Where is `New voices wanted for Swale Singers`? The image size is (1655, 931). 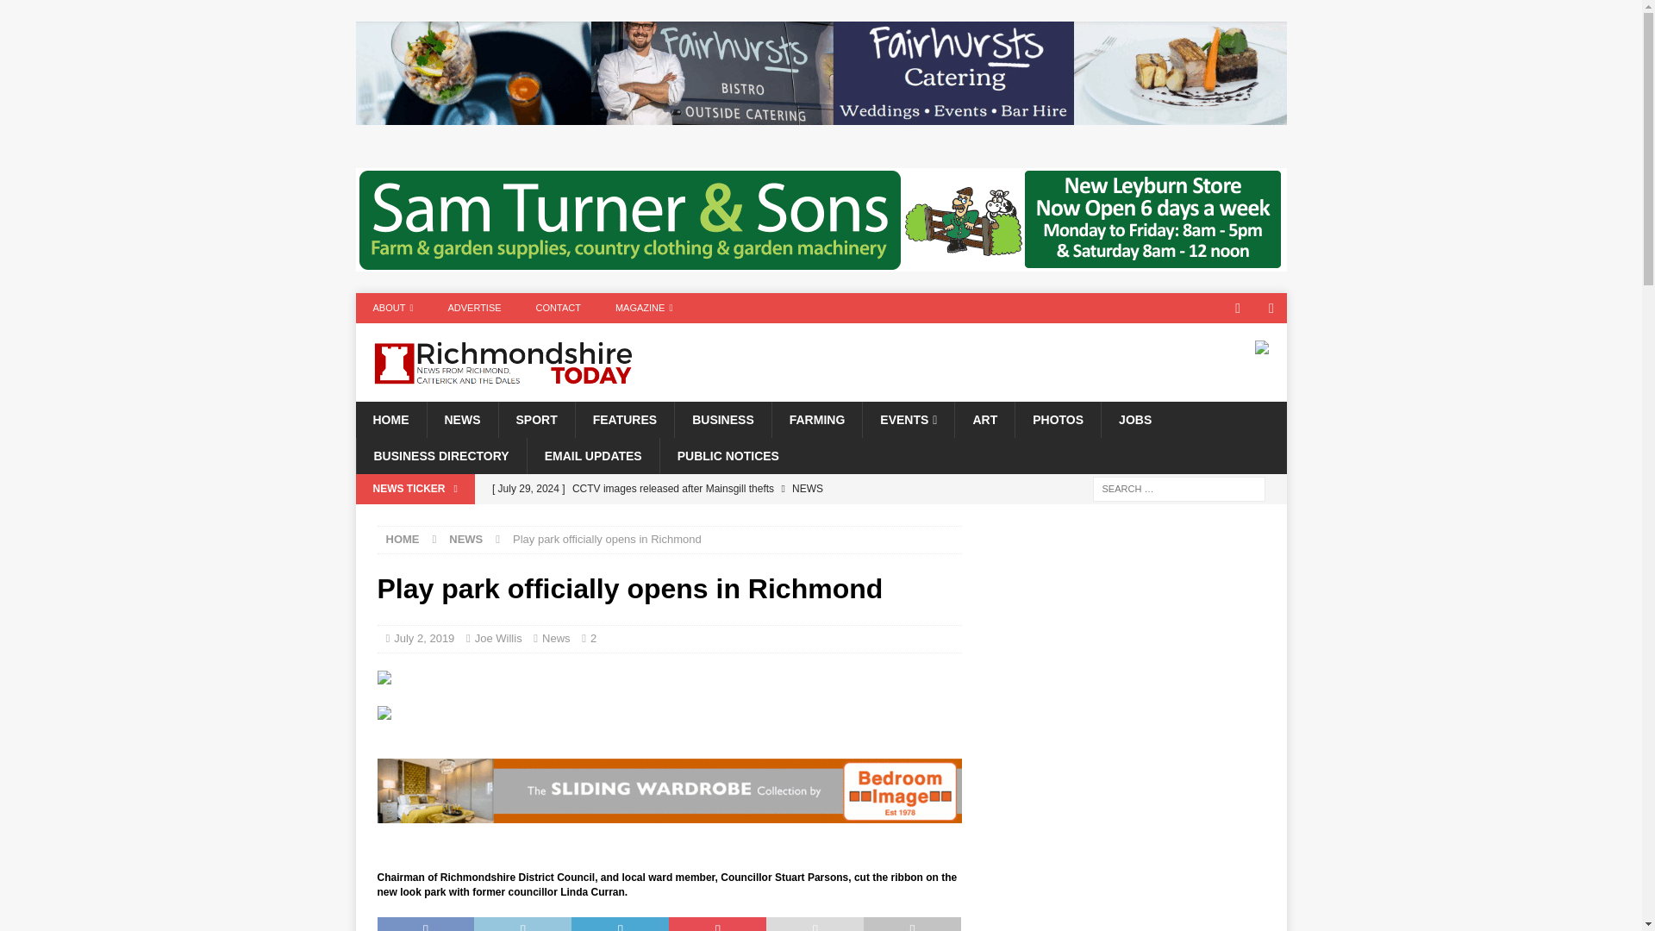 New voices wanted for Swale Singers is located at coordinates (721, 517).